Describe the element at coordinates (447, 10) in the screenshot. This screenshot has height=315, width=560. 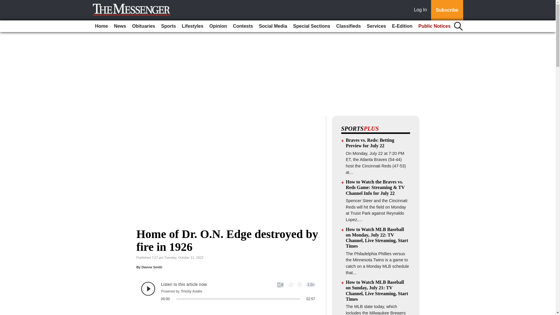
I see `Subscribe` at that location.